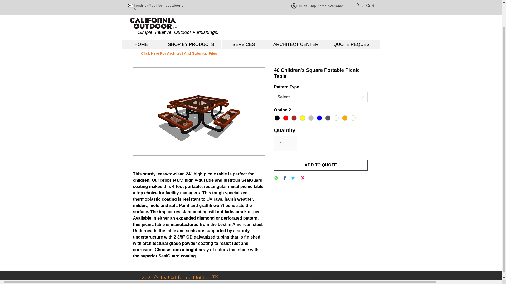 This screenshot has width=506, height=284. Describe the element at coordinates (321, 165) in the screenshot. I see `ADD TO QUOTE` at that location.